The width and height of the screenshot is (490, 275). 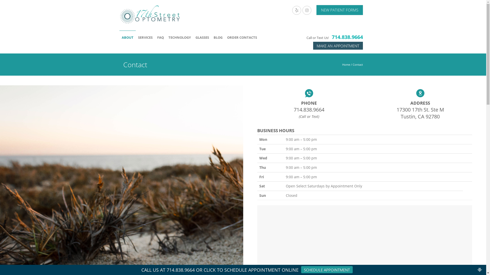 I want to click on ABOUT, so click(x=128, y=37).